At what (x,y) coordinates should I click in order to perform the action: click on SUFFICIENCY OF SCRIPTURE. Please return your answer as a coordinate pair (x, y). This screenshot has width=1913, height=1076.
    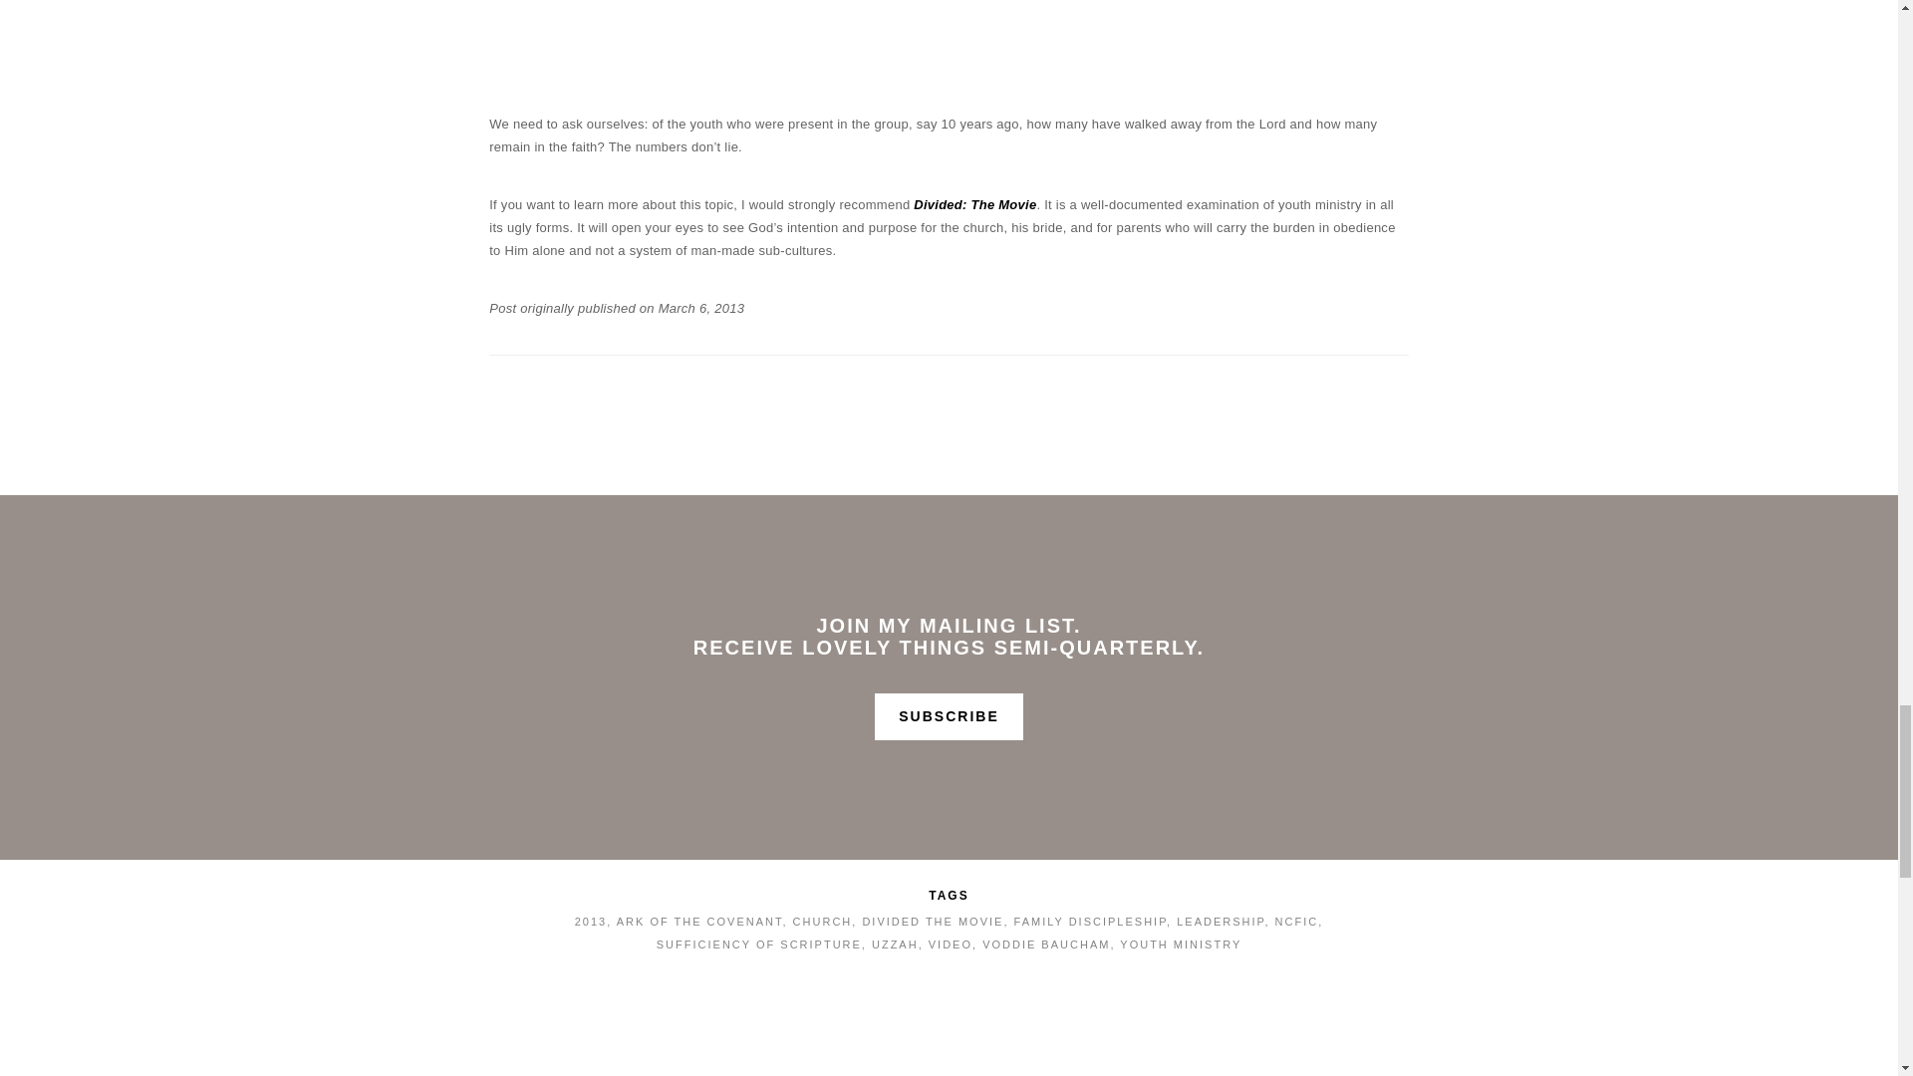
    Looking at the image, I should click on (759, 943).